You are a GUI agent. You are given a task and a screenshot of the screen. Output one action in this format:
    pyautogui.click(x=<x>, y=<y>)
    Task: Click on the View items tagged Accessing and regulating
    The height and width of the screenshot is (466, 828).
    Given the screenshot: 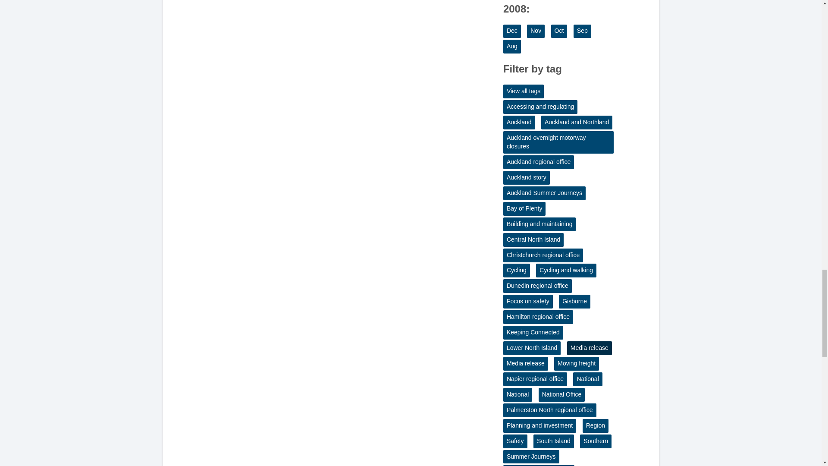 What is the action you would take?
    pyautogui.click(x=540, y=107)
    